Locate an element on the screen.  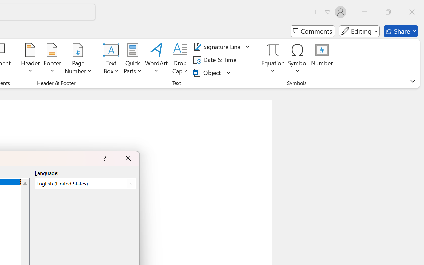
Header is located at coordinates (30, 60).